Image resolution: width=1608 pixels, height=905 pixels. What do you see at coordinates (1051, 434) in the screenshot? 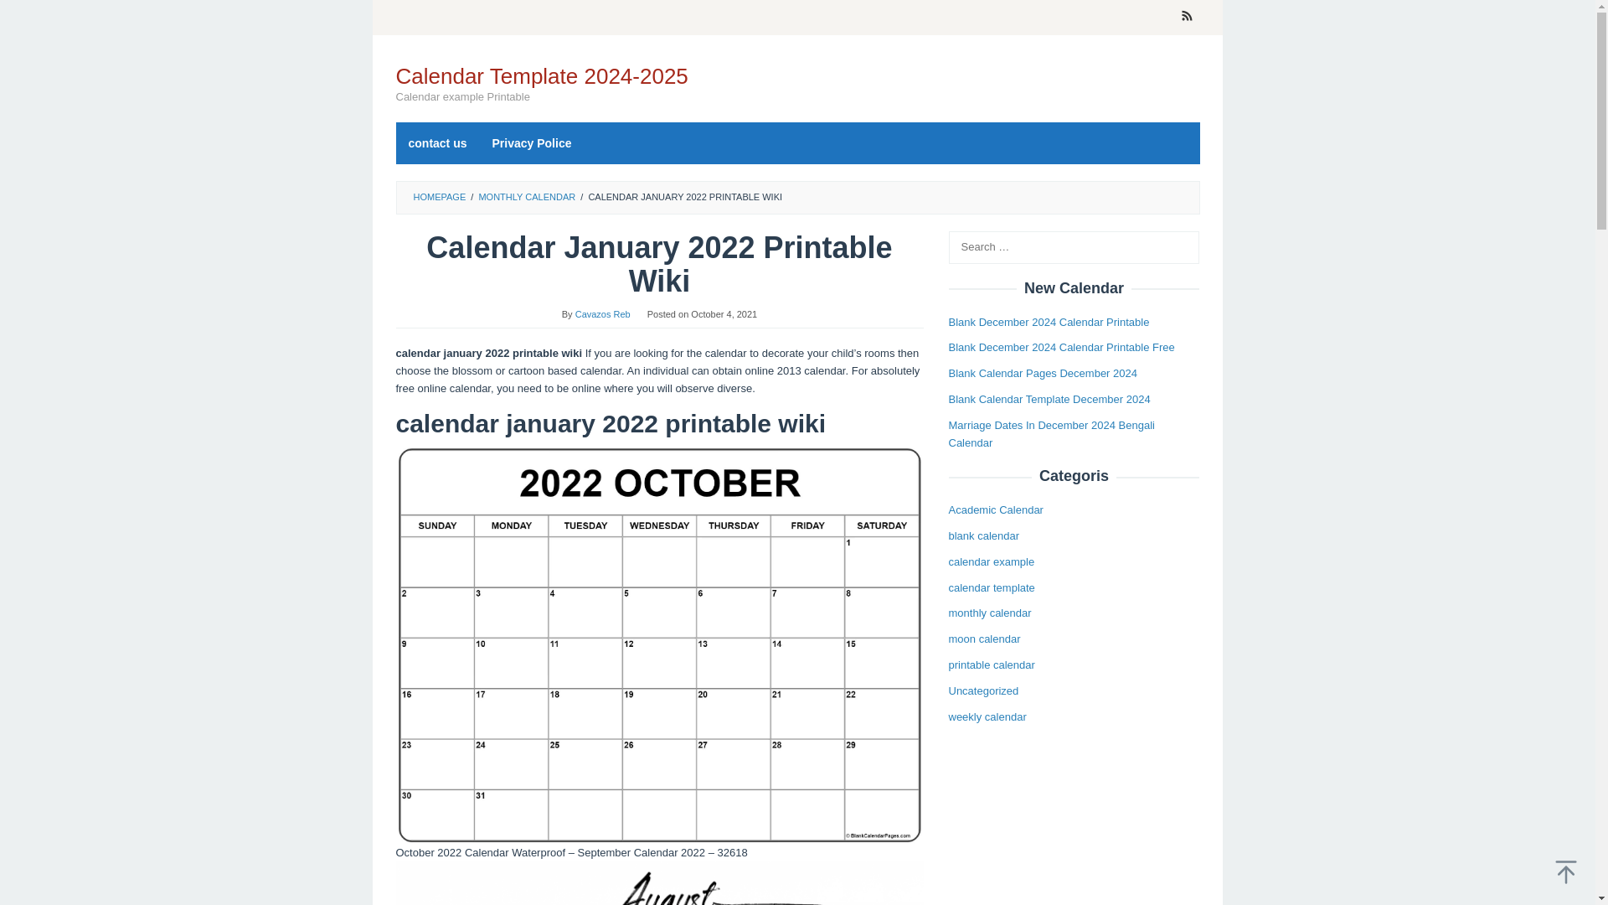
I see `Marriage Dates In December 2024 Bengali Calendar` at bounding box center [1051, 434].